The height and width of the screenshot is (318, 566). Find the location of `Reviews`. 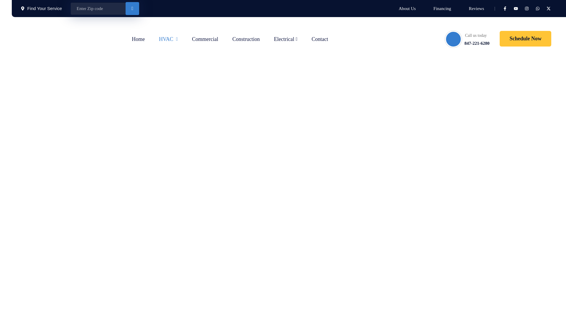

Reviews is located at coordinates (476, 9).